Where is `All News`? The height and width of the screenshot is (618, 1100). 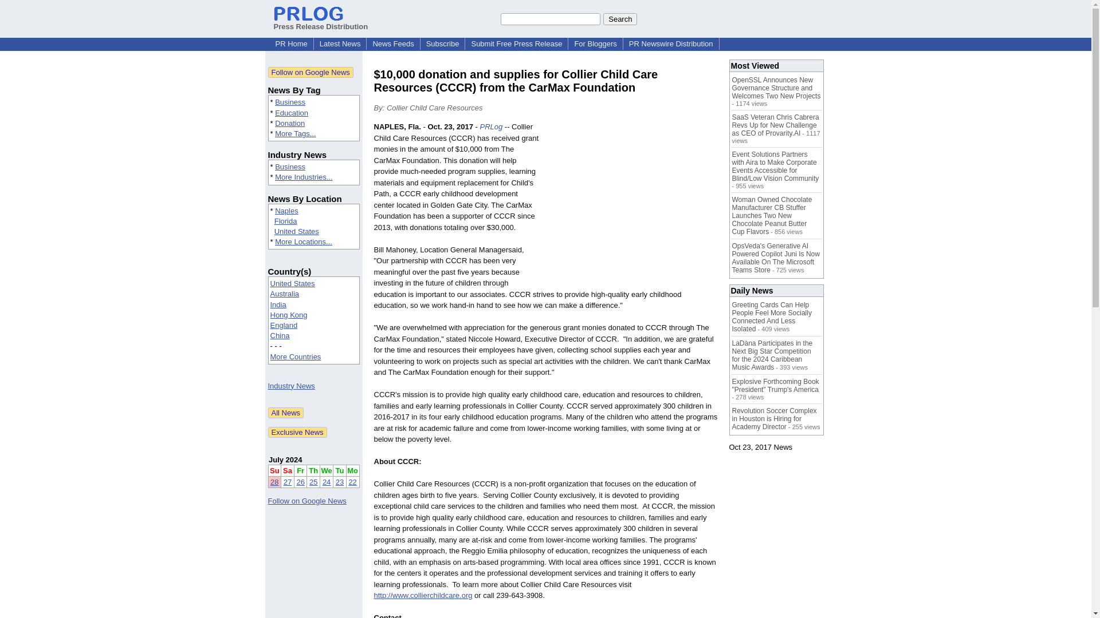
All News is located at coordinates (286, 413).